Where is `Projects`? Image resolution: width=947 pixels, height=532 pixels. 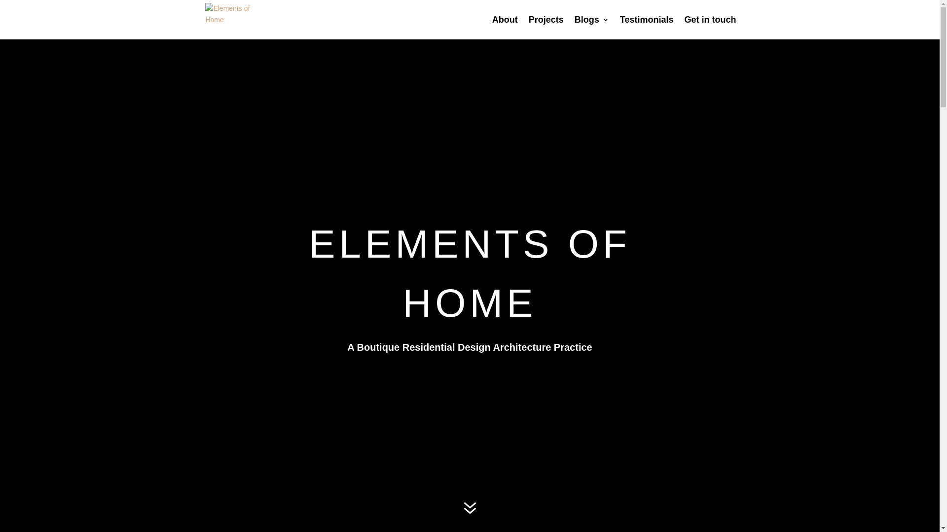
Projects is located at coordinates (546, 28).